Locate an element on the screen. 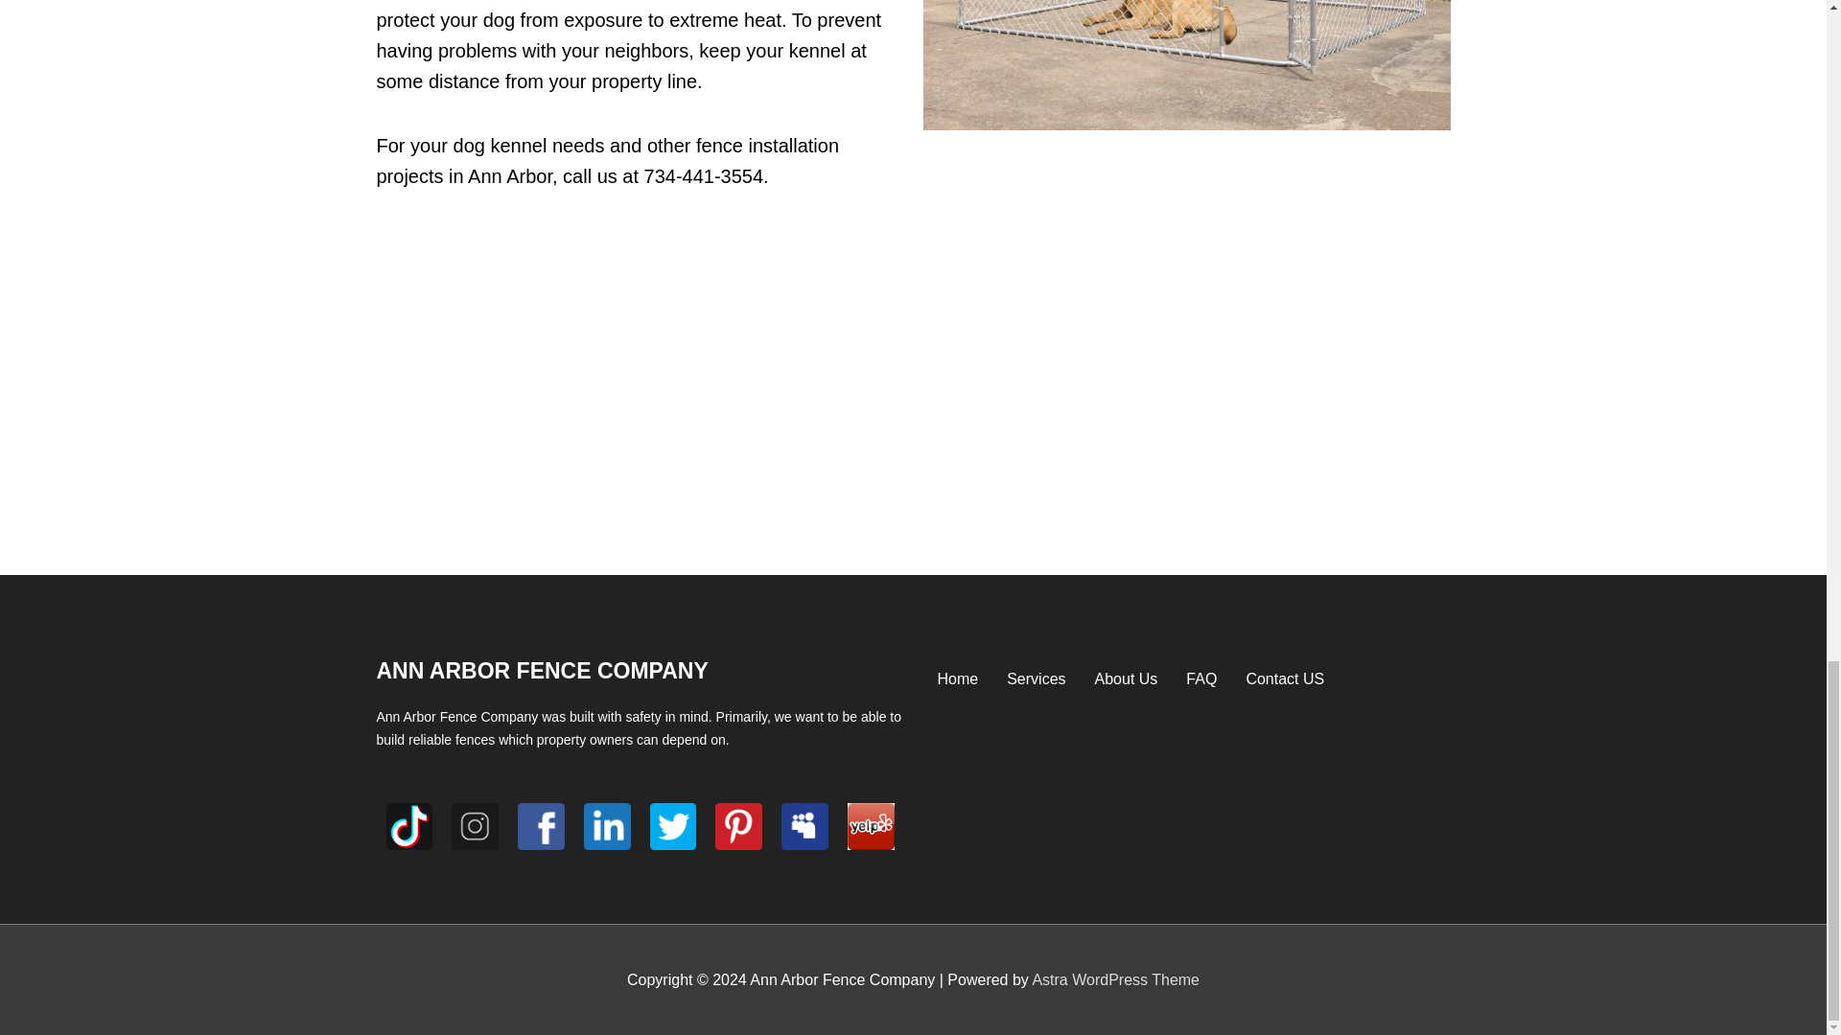 The height and width of the screenshot is (1035, 1841). About Us is located at coordinates (1127, 678).